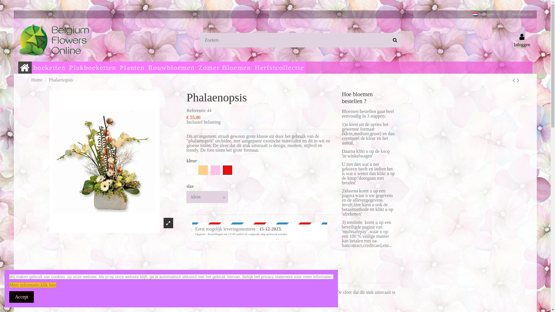 The image size is (555, 312). Describe the element at coordinates (515, 80) in the screenshot. I see `Previous product` at that location.